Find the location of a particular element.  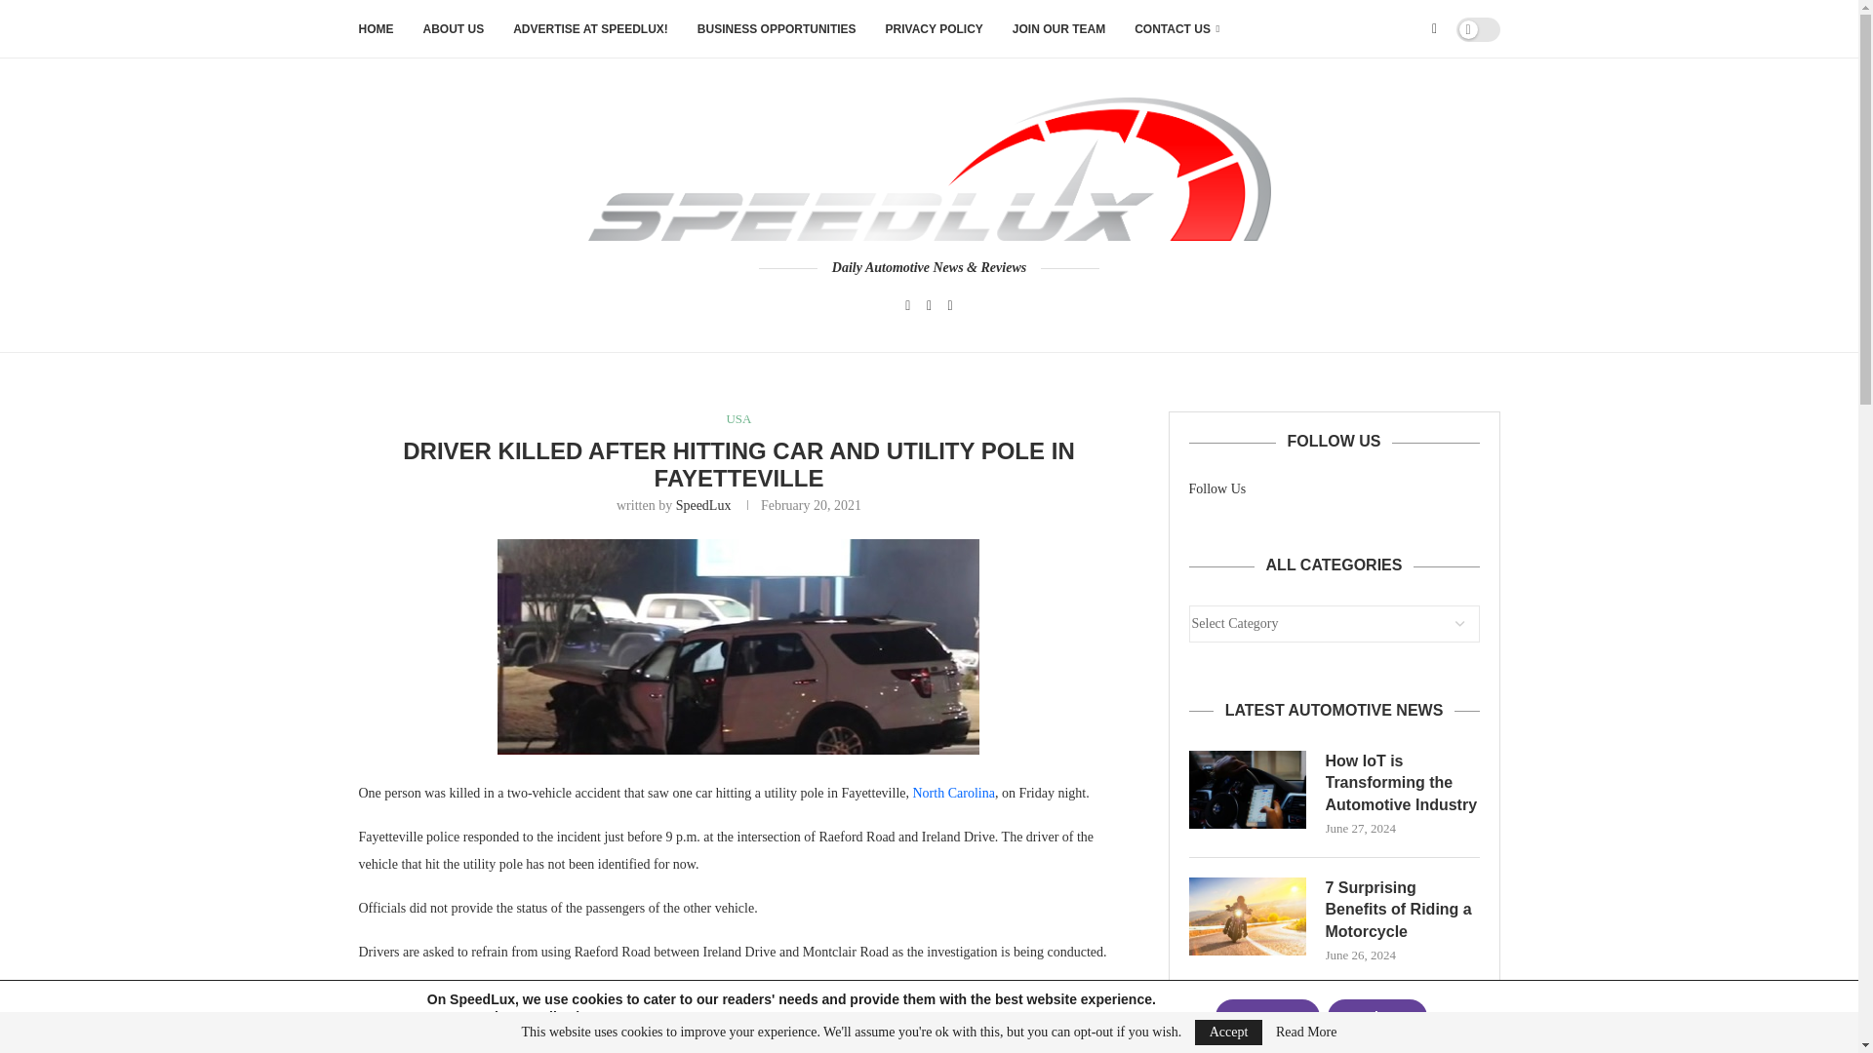

ADVERTISE AT SPEEDLUX! is located at coordinates (591, 29).